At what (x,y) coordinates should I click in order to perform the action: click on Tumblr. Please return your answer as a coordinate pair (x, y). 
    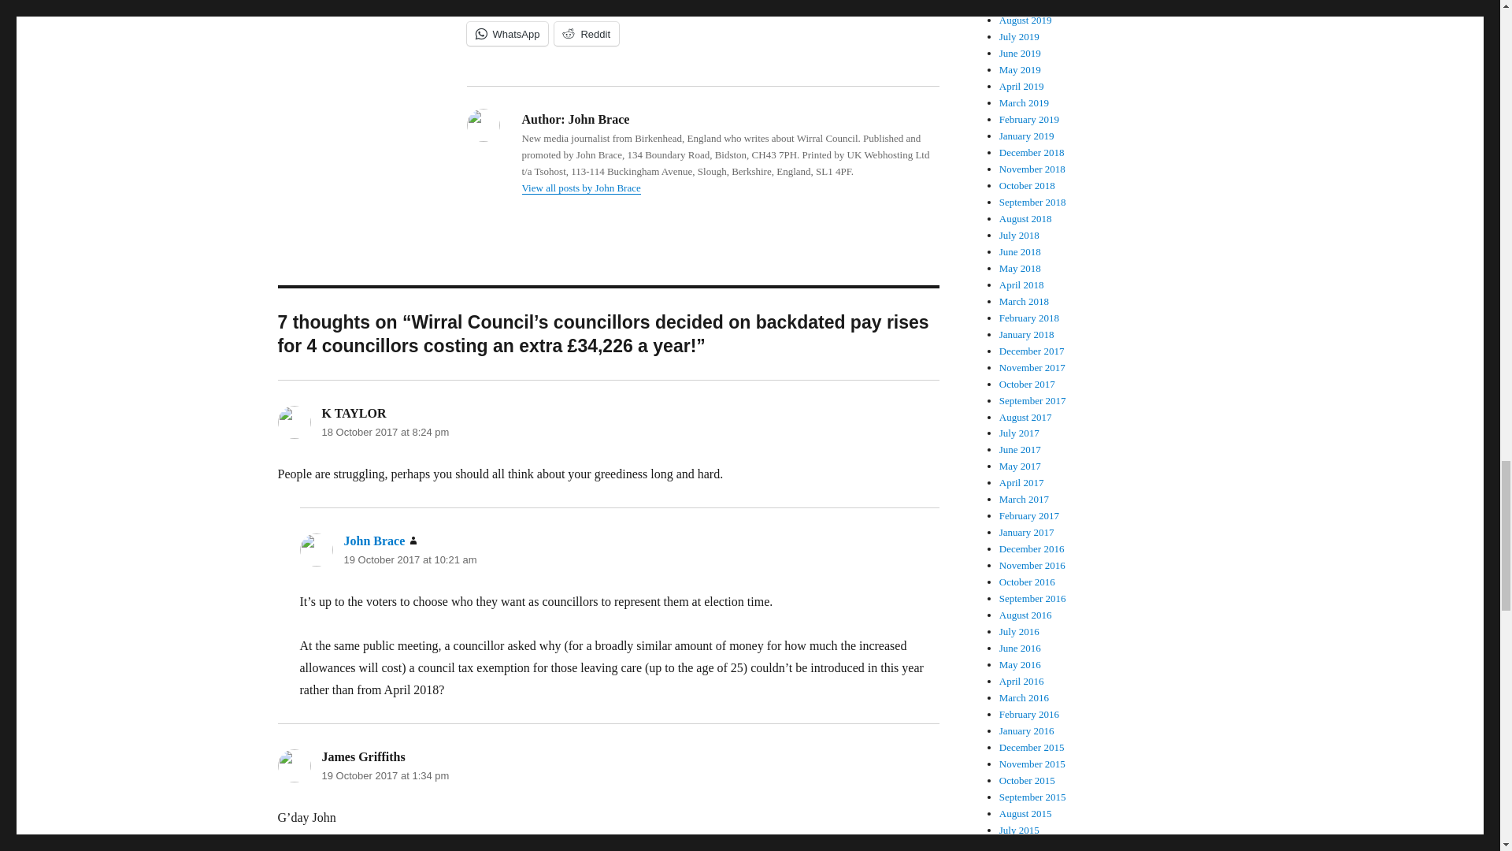
    Looking at the image, I should click on (736, 6).